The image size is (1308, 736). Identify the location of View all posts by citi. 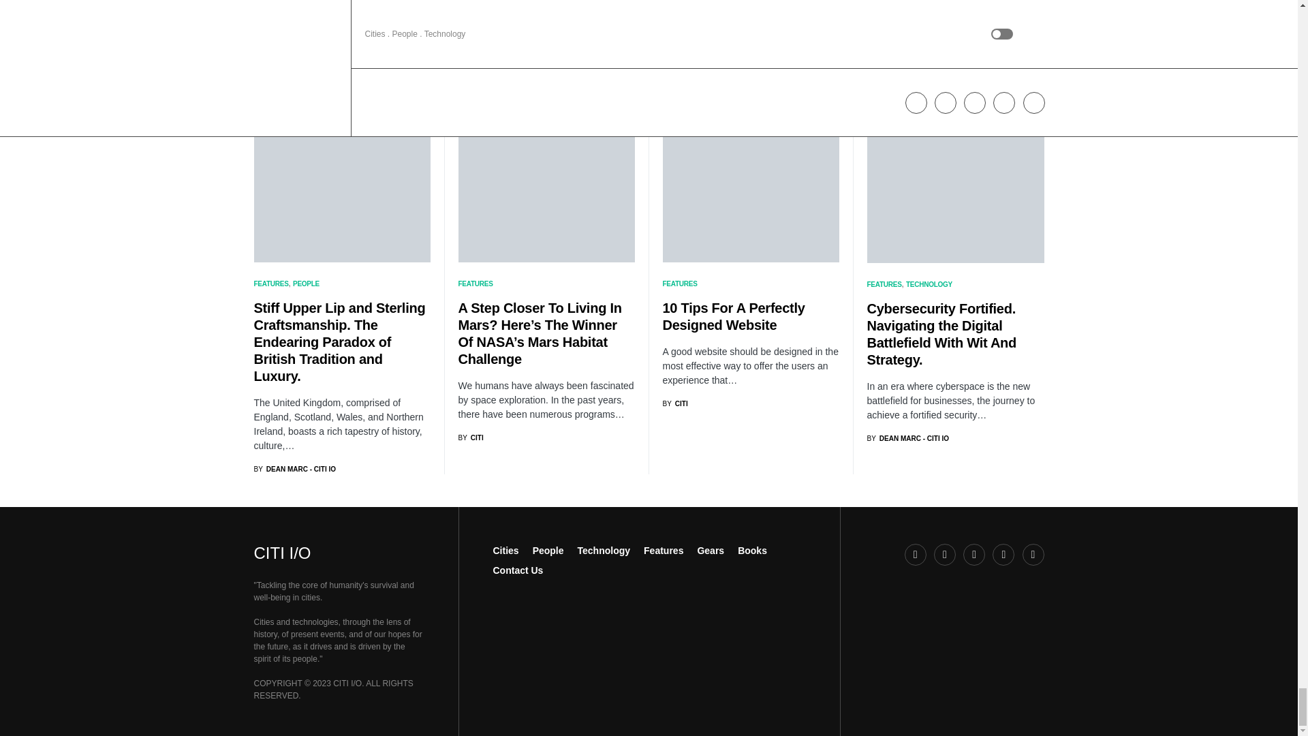
(674, 403).